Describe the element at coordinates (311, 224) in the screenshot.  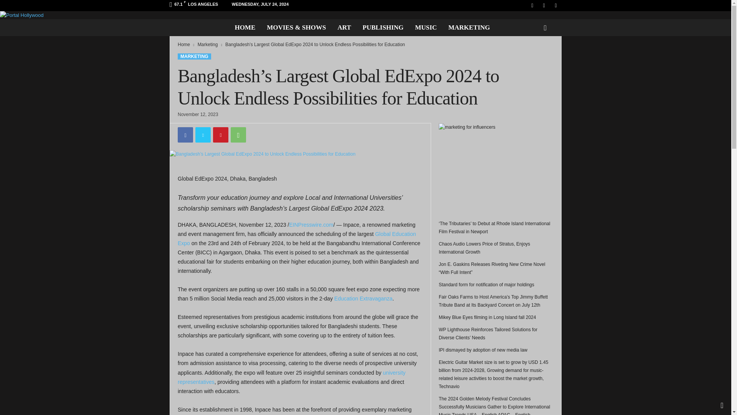
I see `EINPresswire.com` at that location.